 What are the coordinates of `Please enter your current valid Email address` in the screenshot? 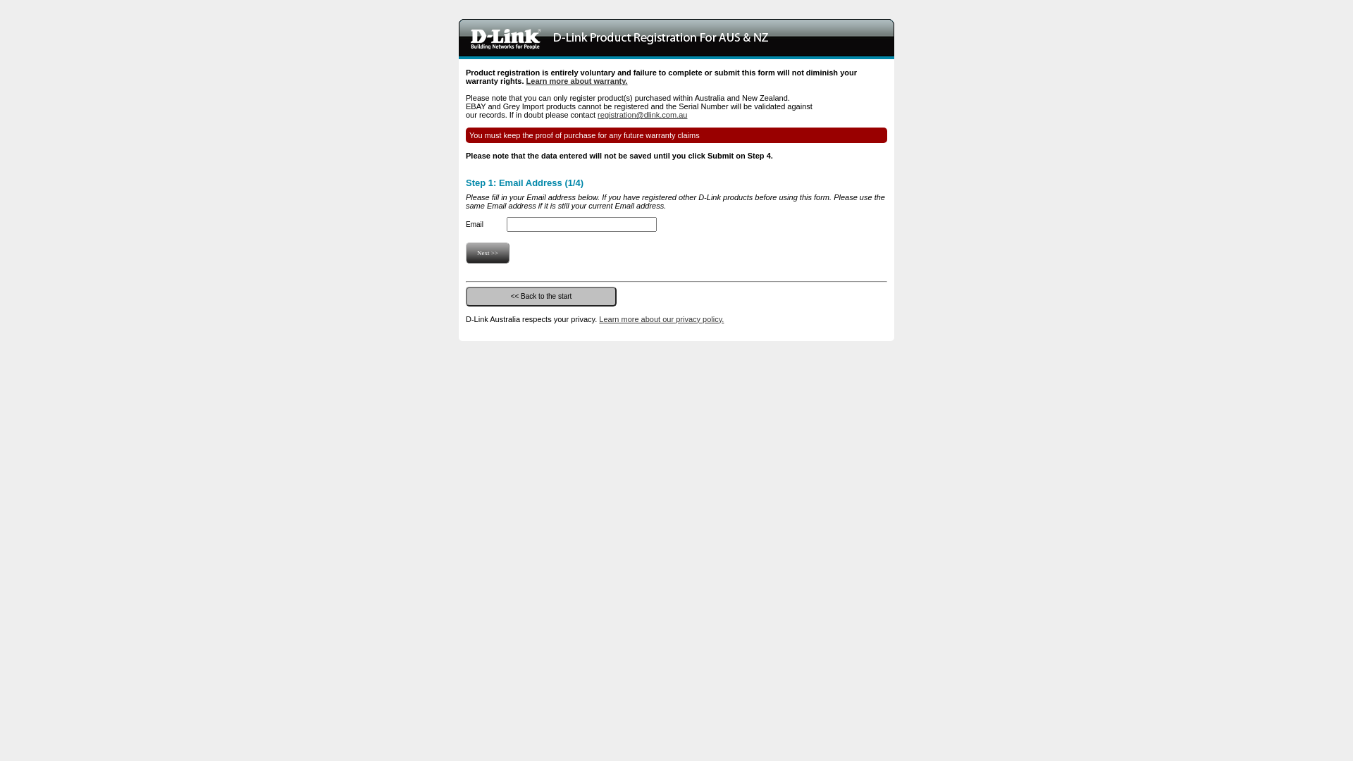 It's located at (582, 224).